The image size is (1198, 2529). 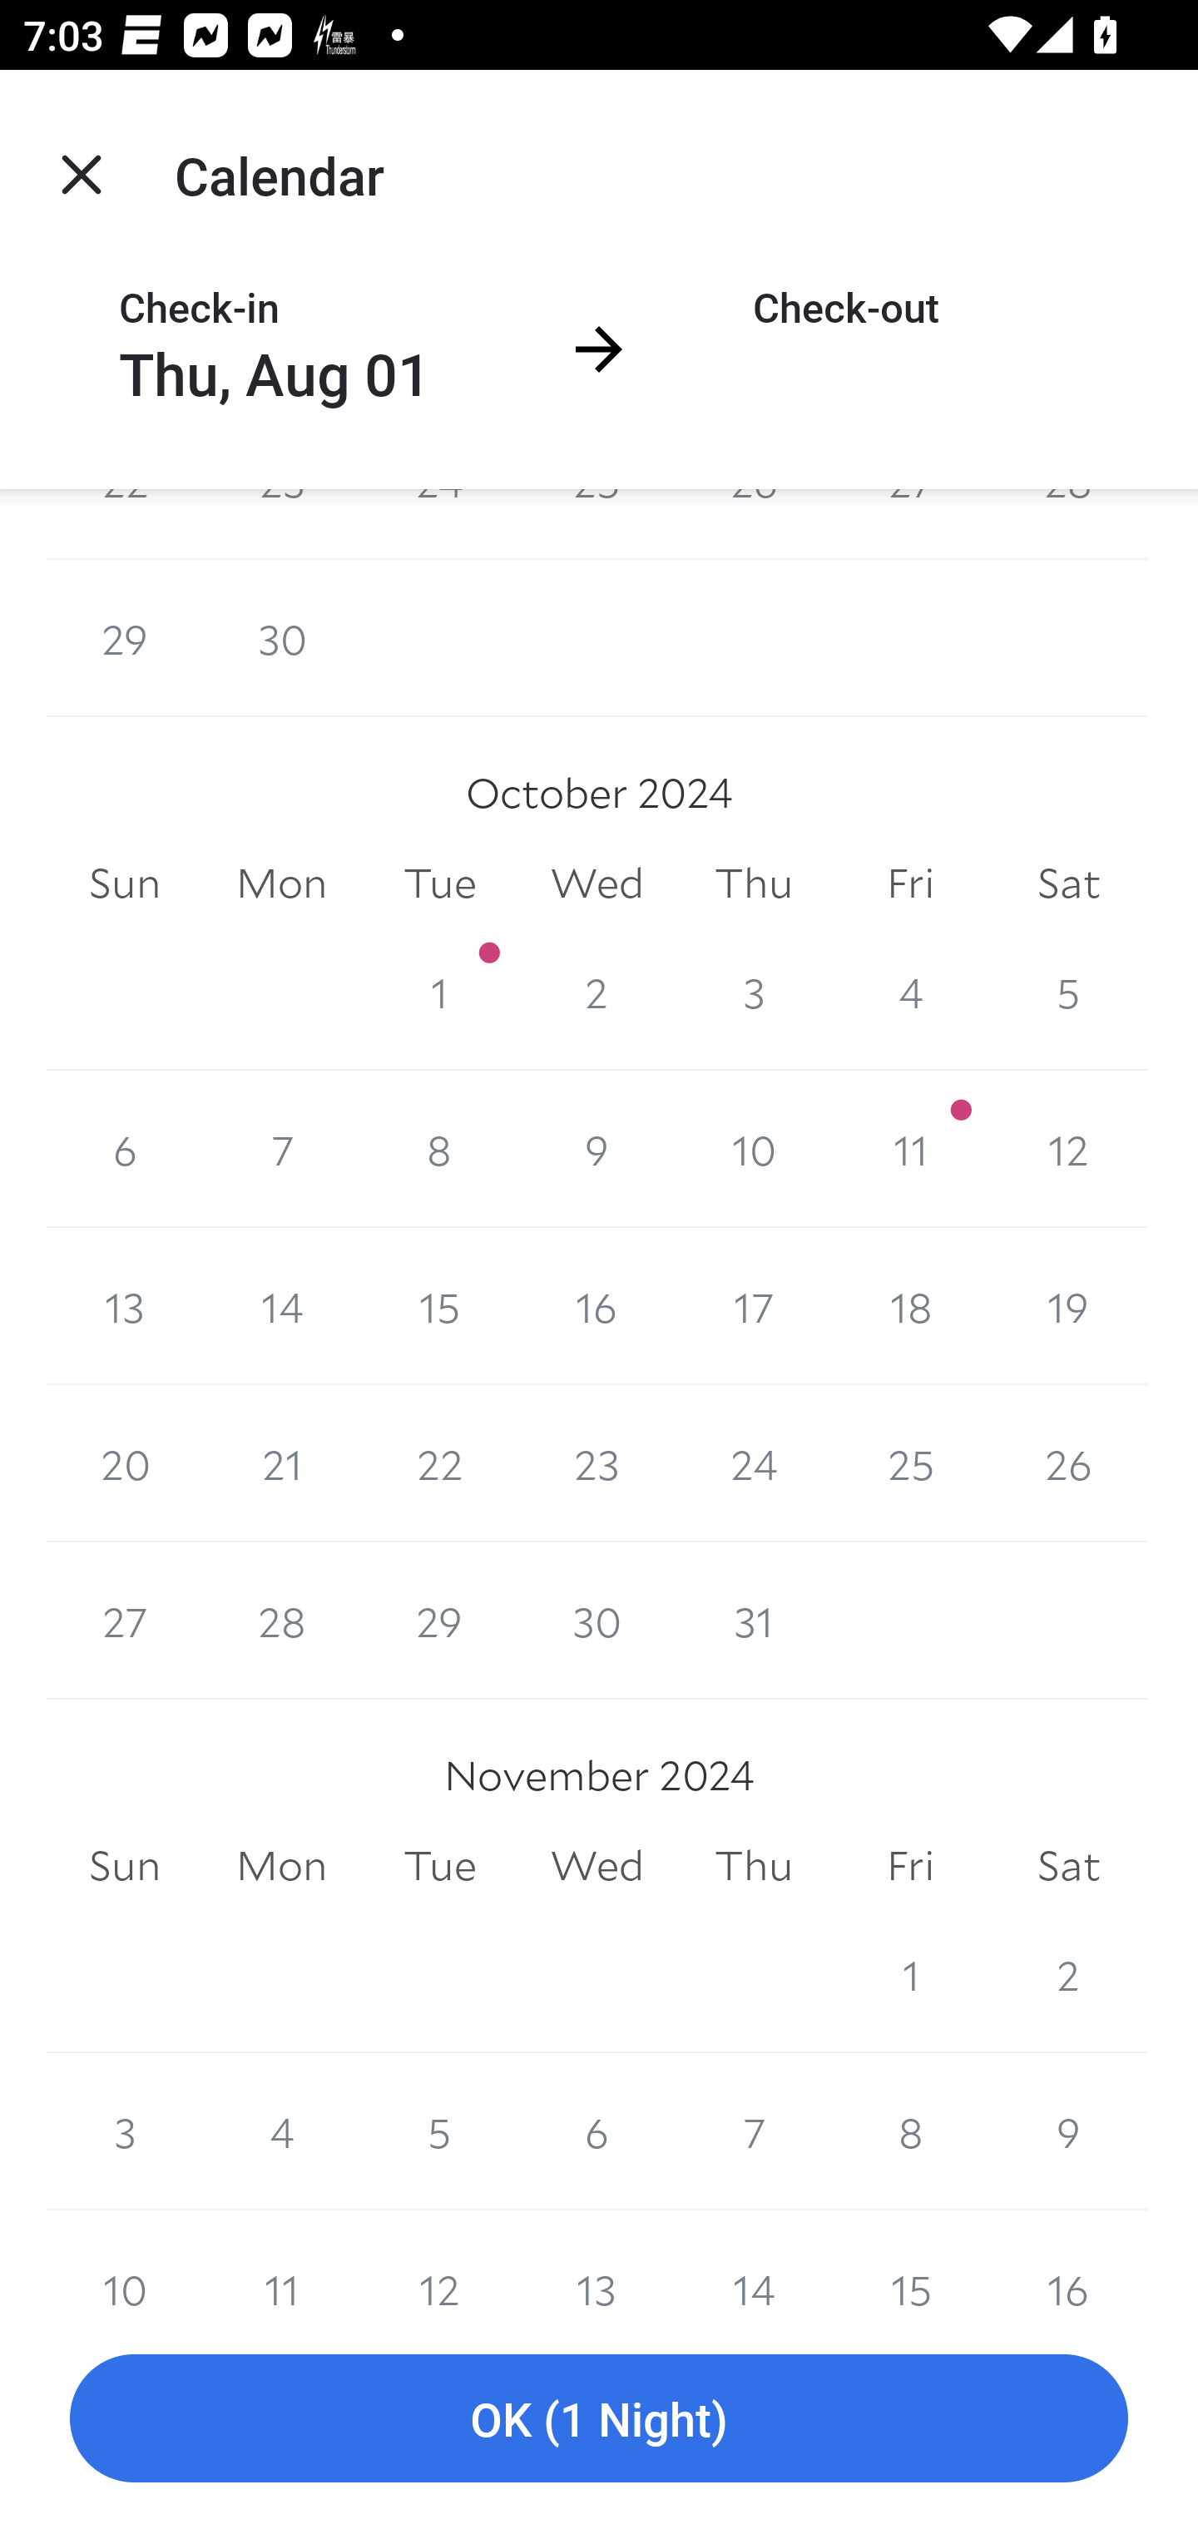 What do you see at coordinates (281, 1149) in the screenshot?
I see `7 7 October 2024` at bounding box center [281, 1149].